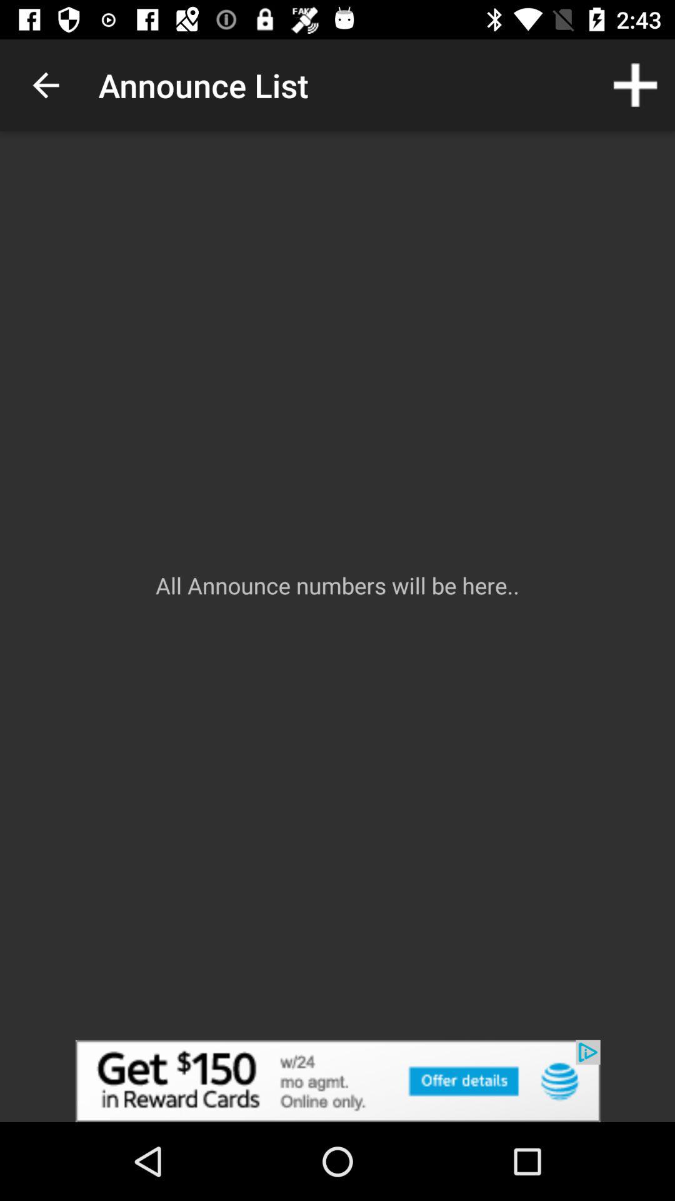  What do you see at coordinates (337, 1081) in the screenshot?
I see `advertisement` at bounding box center [337, 1081].